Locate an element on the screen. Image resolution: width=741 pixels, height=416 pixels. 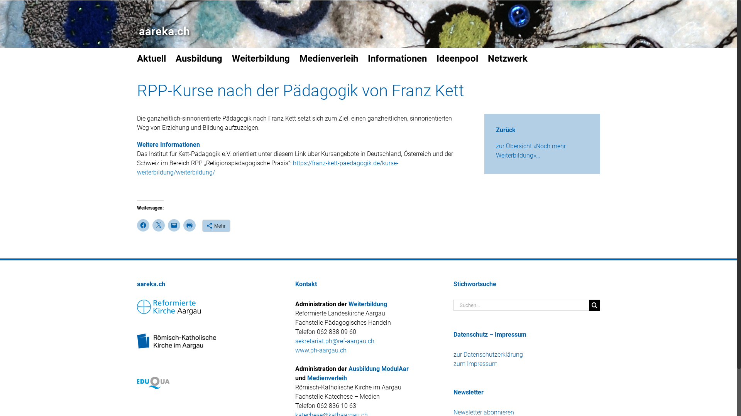
Ausbildung is located at coordinates (199, 58).